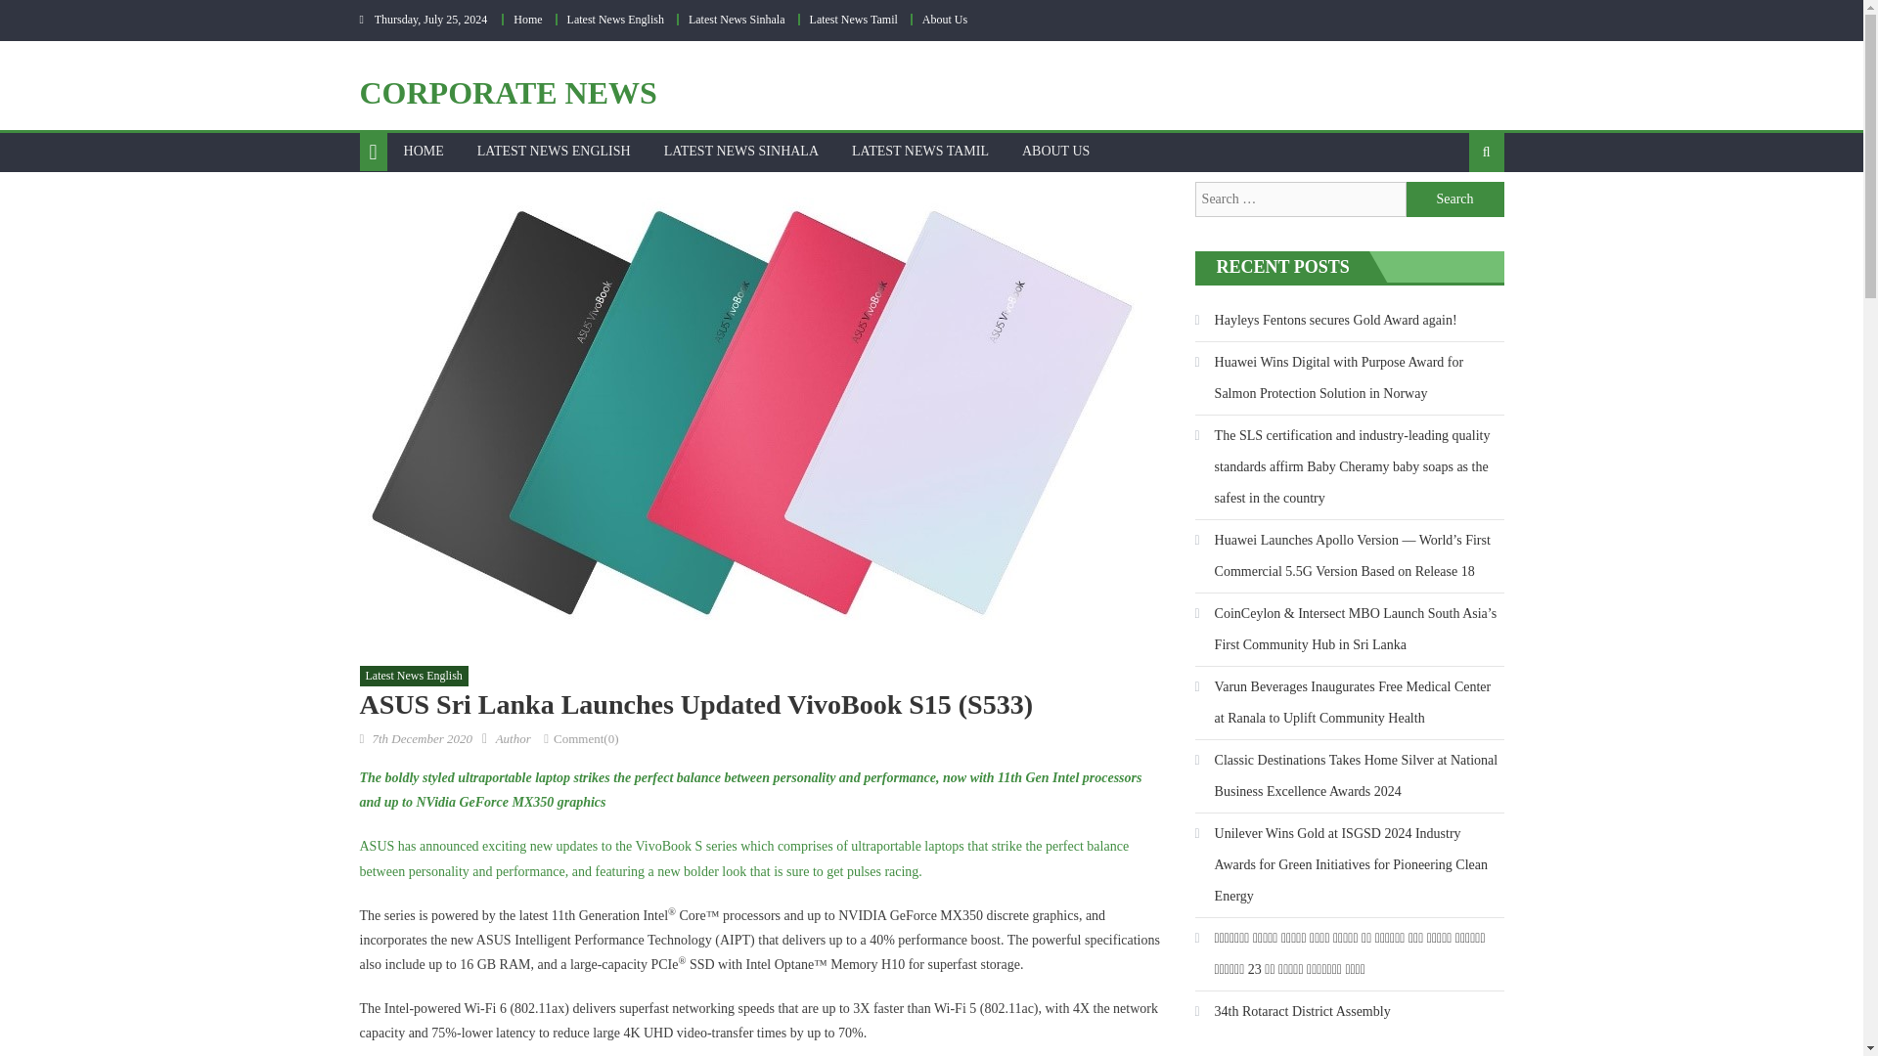 This screenshot has width=1878, height=1056. What do you see at coordinates (1054, 151) in the screenshot?
I see `ABOUT US` at bounding box center [1054, 151].